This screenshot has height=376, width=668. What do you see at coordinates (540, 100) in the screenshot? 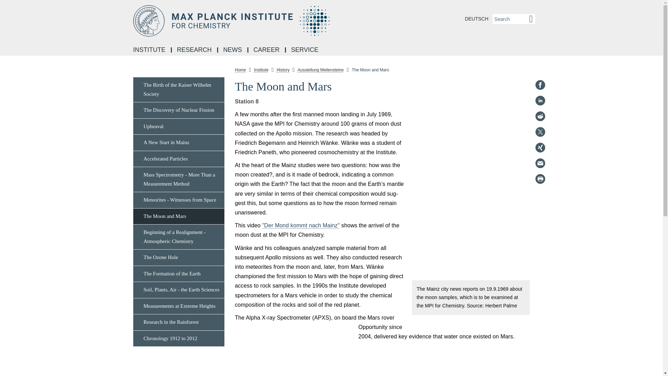
I see `LinkedIn` at bounding box center [540, 100].